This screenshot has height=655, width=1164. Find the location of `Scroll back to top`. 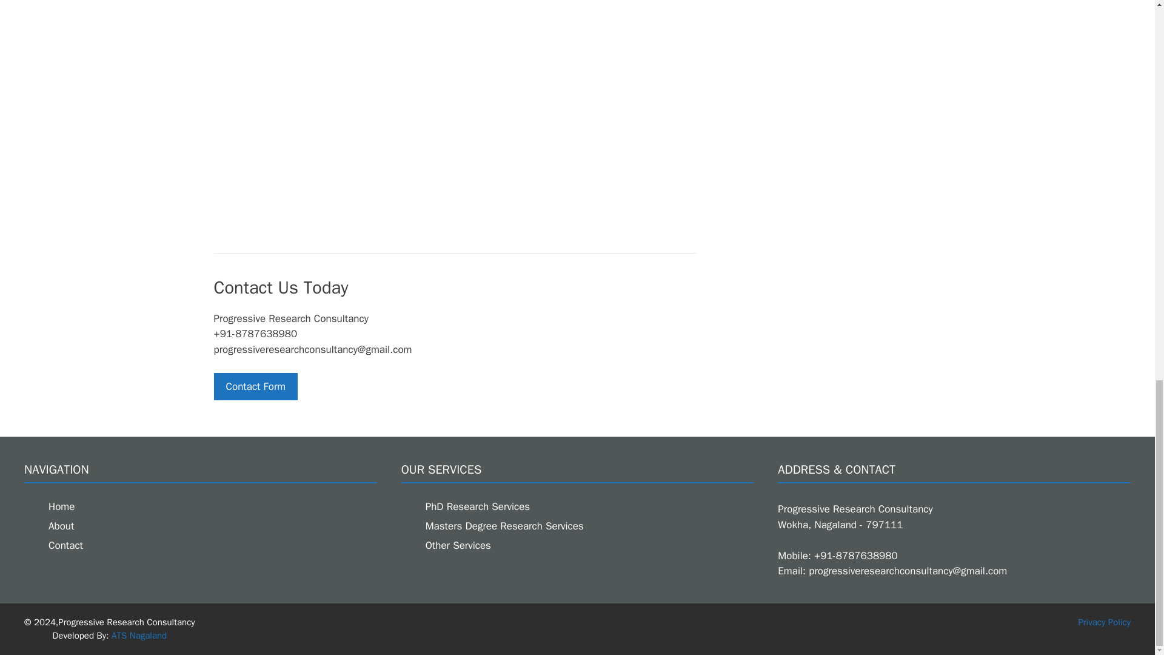

Scroll back to top is located at coordinates (1125, 314).